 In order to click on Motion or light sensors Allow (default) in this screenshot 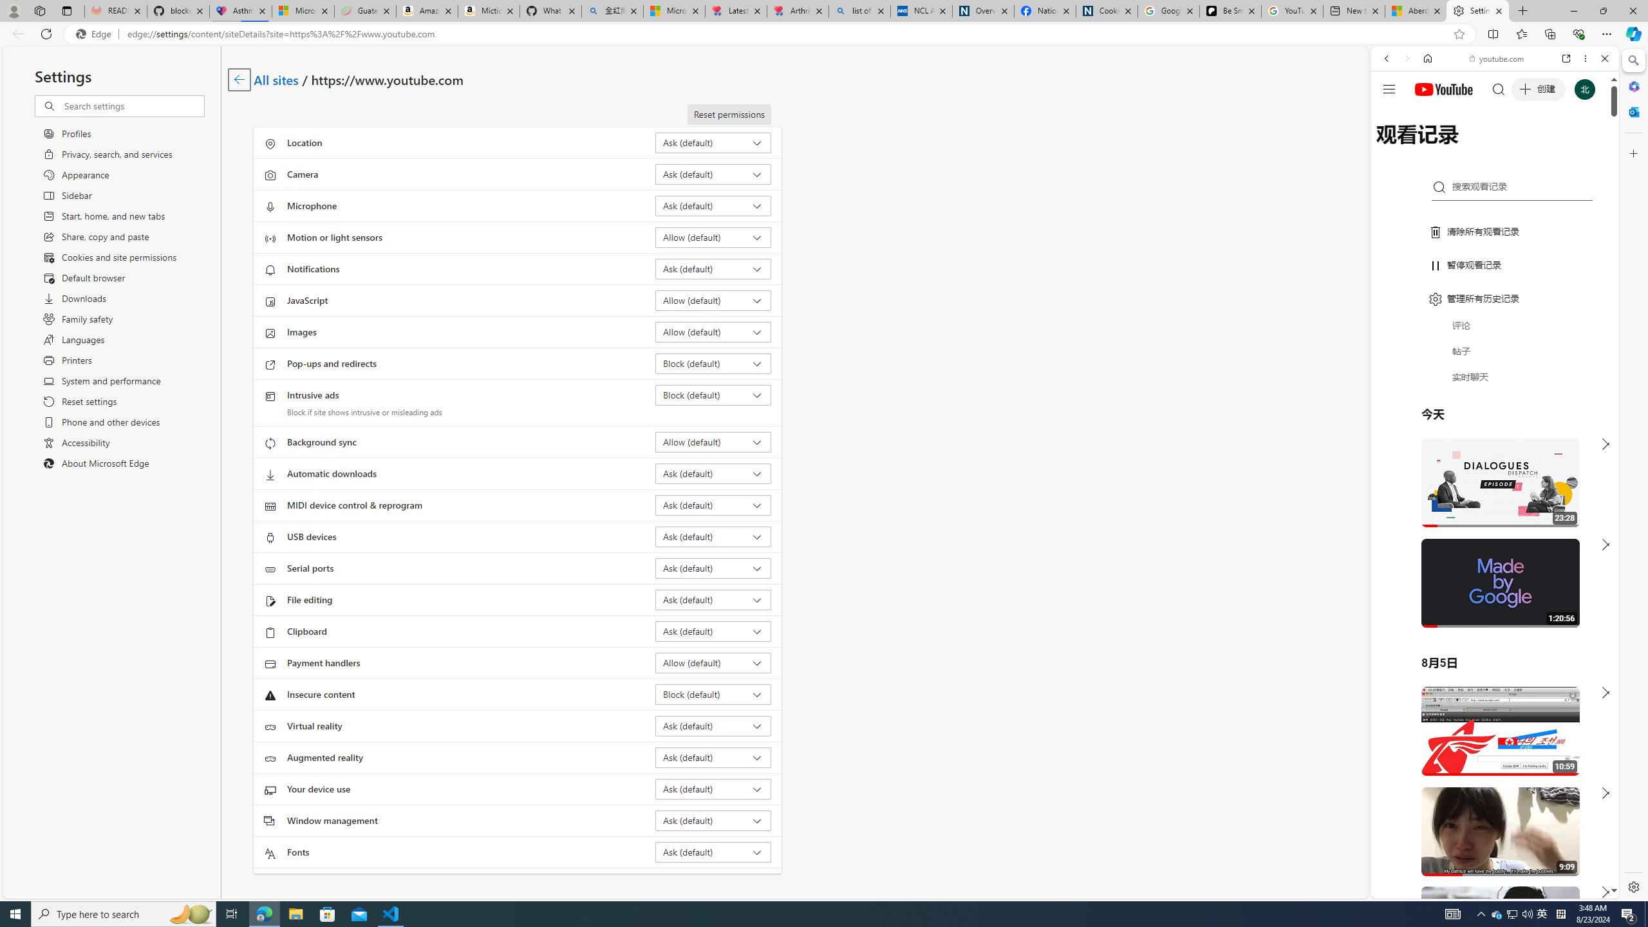, I will do `click(713, 237)`.